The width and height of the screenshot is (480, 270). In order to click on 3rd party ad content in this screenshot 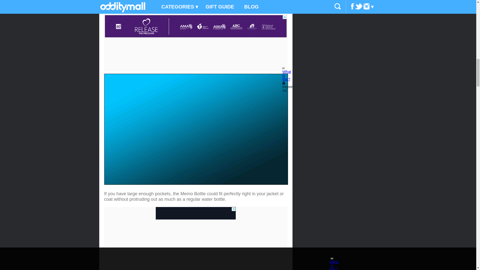, I will do `click(195, 213)`.